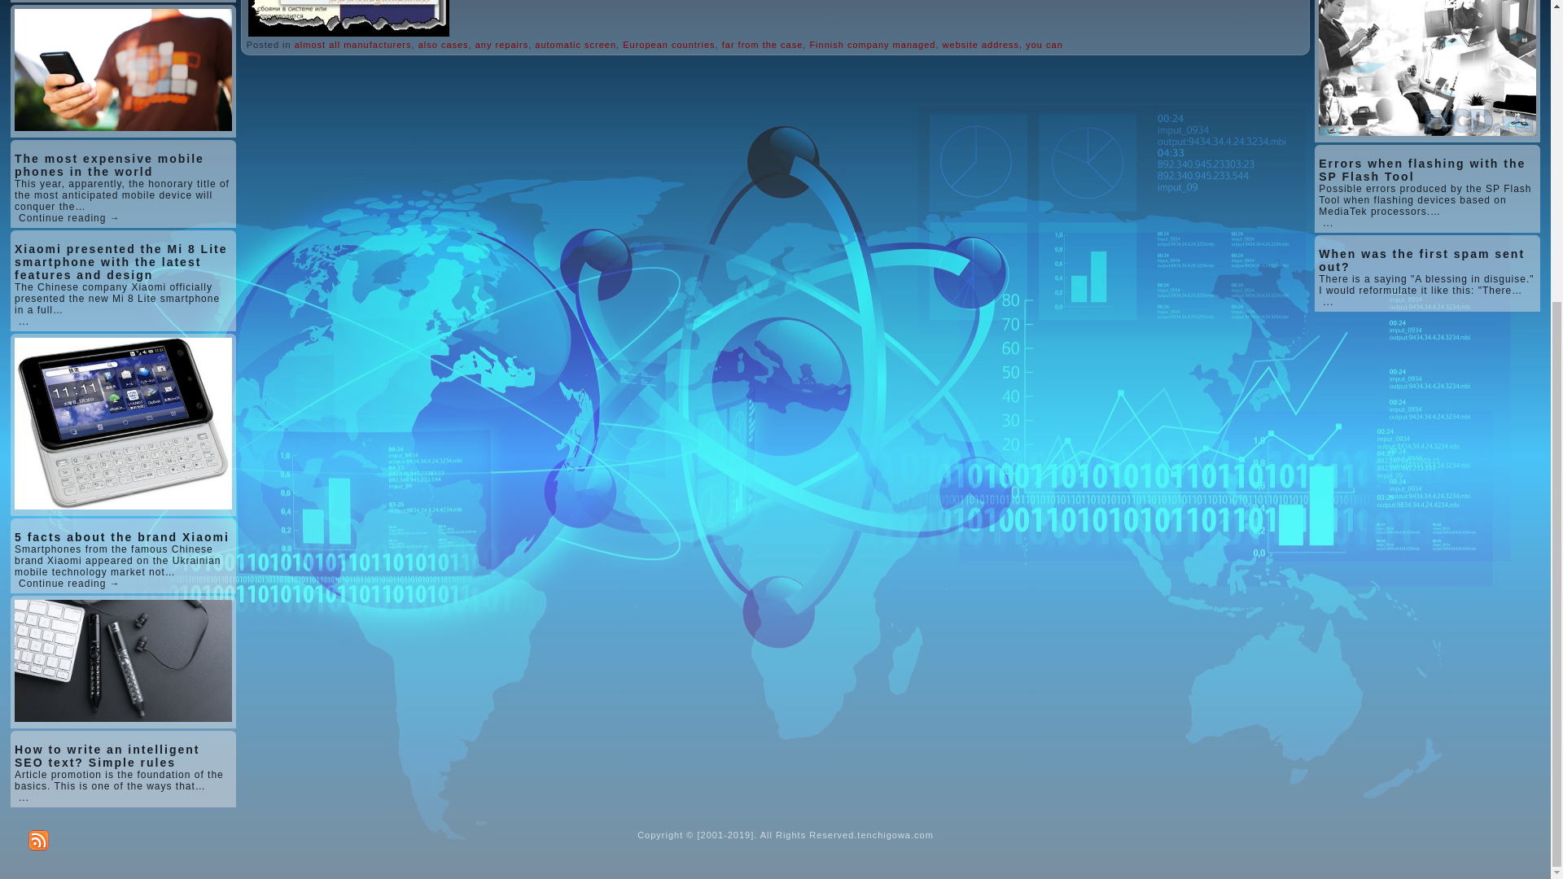  What do you see at coordinates (668, 44) in the screenshot?
I see `European countries` at bounding box center [668, 44].